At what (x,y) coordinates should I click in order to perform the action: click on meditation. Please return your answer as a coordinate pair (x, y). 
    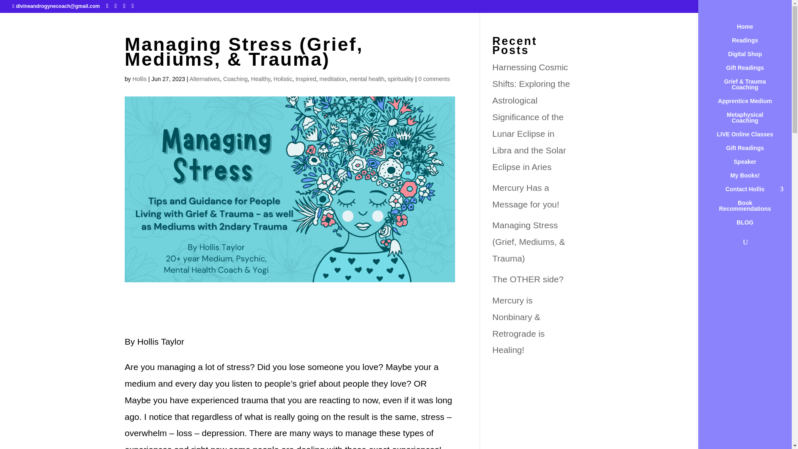
    Looking at the image, I should click on (333, 79).